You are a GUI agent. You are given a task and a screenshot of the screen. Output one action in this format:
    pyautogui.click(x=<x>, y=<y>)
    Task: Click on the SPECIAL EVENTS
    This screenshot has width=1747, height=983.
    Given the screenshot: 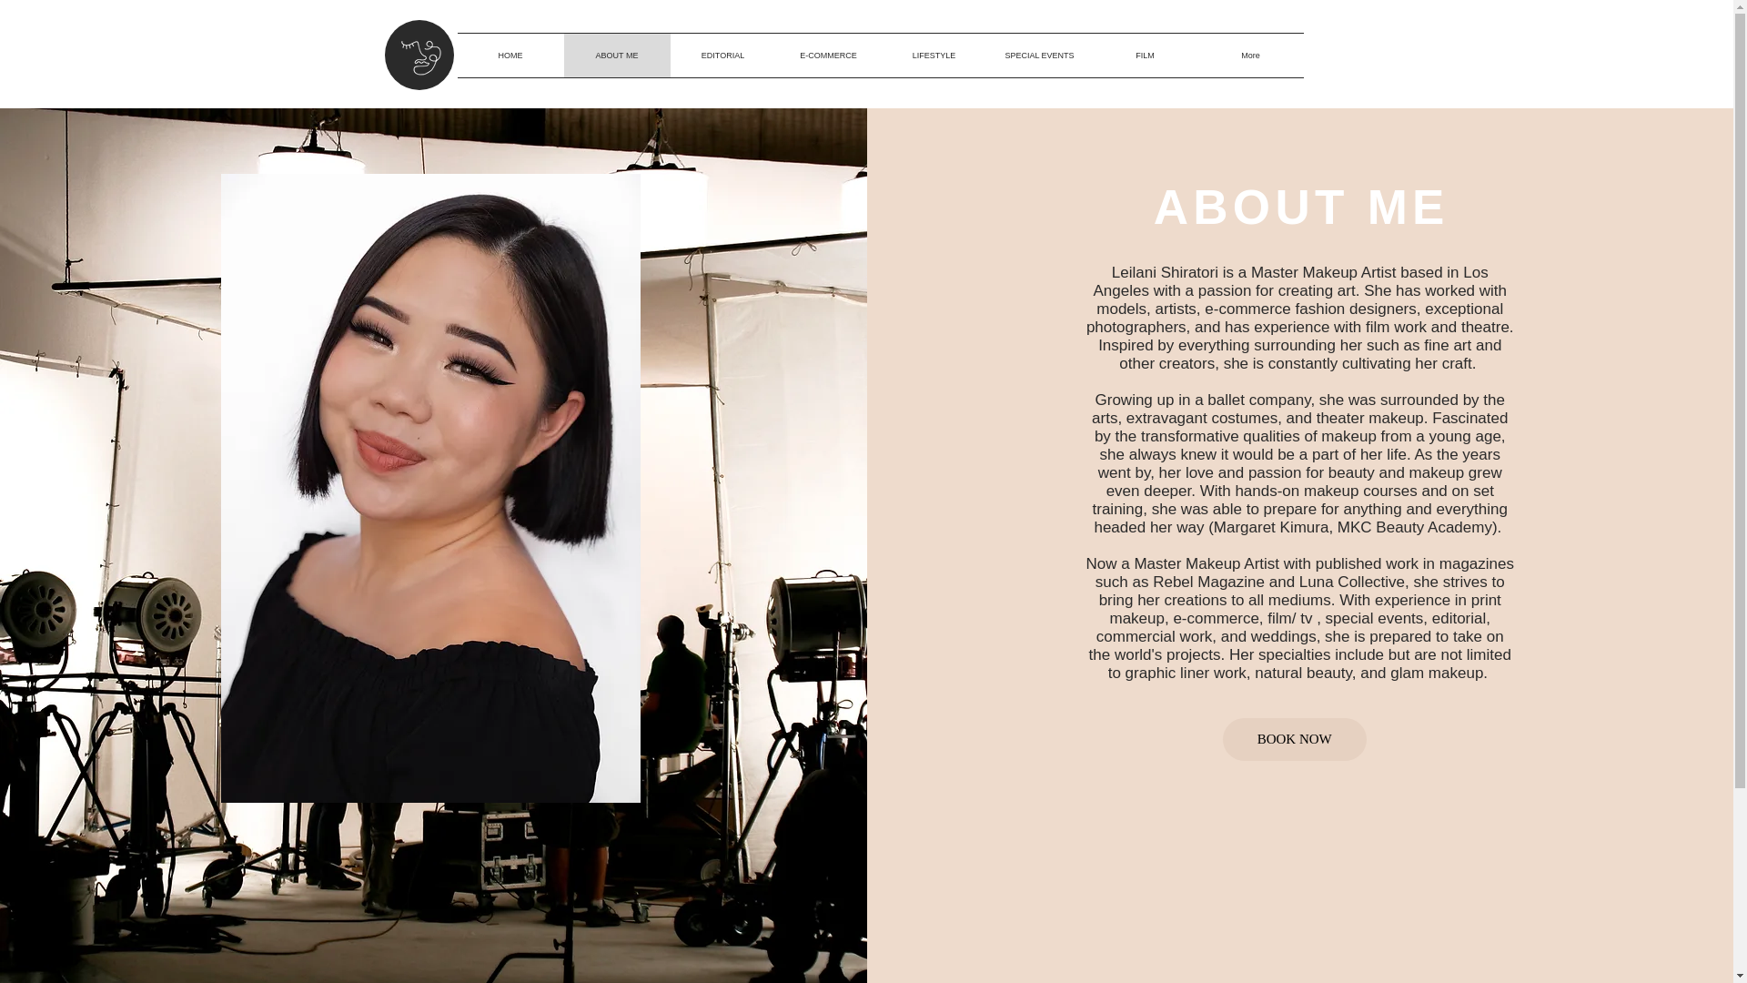 What is the action you would take?
    pyautogui.click(x=1039, y=55)
    